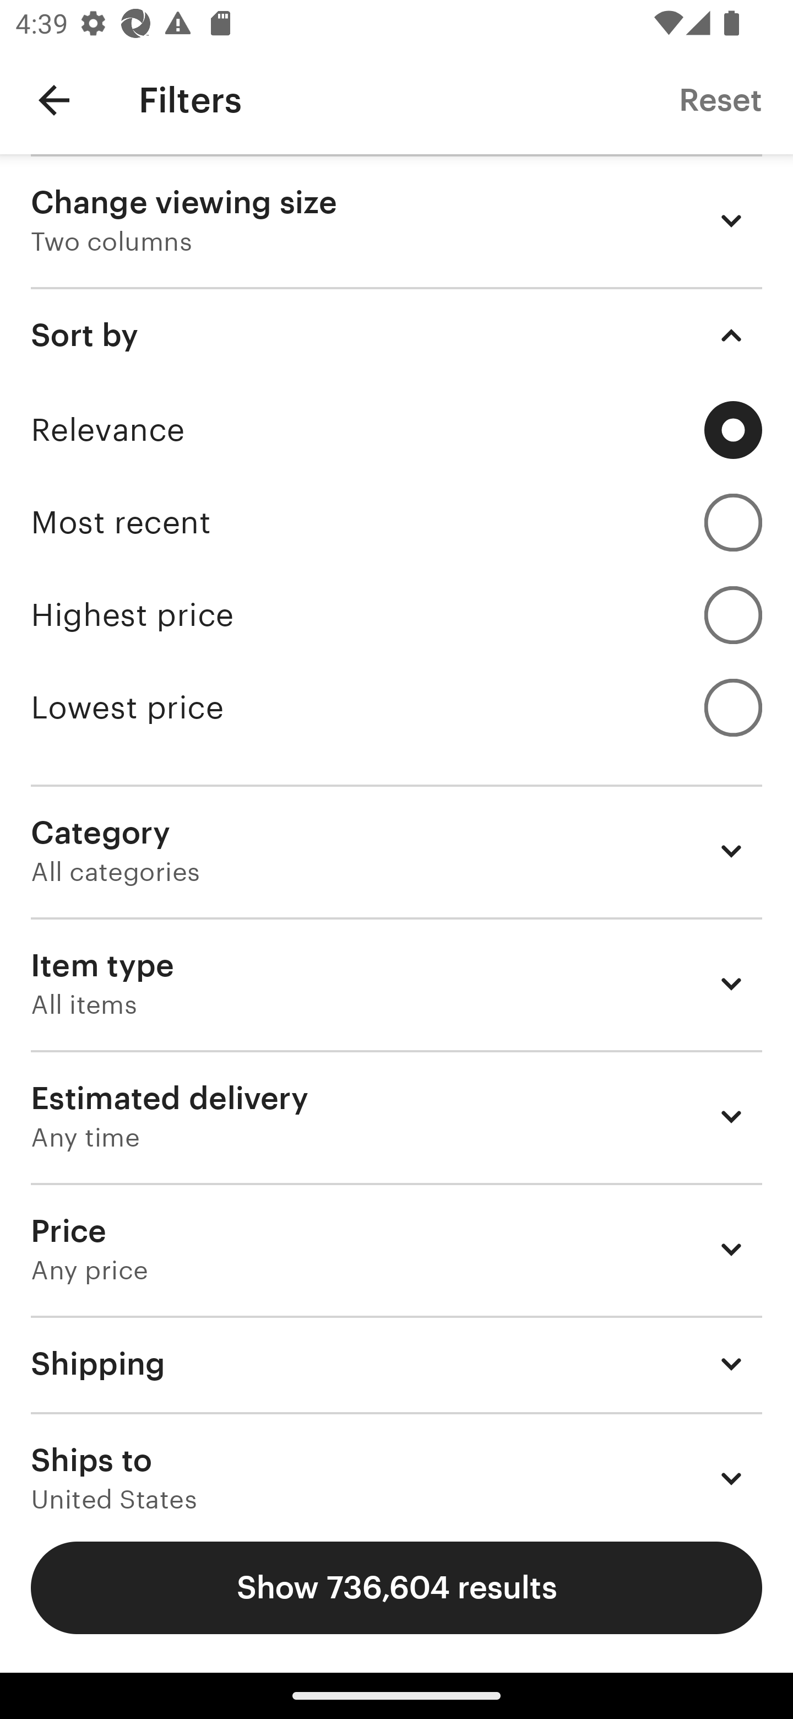  What do you see at coordinates (397, 851) in the screenshot?
I see `Category All categories` at bounding box center [397, 851].